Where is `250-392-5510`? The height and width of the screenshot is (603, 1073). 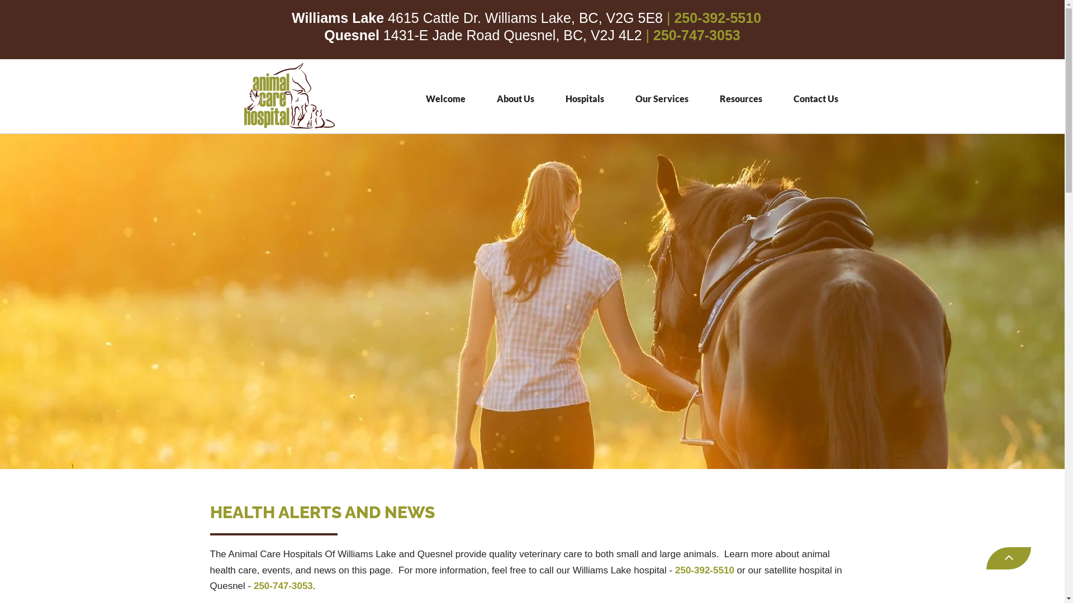 250-392-5510 is located at coordinates (705, 571).